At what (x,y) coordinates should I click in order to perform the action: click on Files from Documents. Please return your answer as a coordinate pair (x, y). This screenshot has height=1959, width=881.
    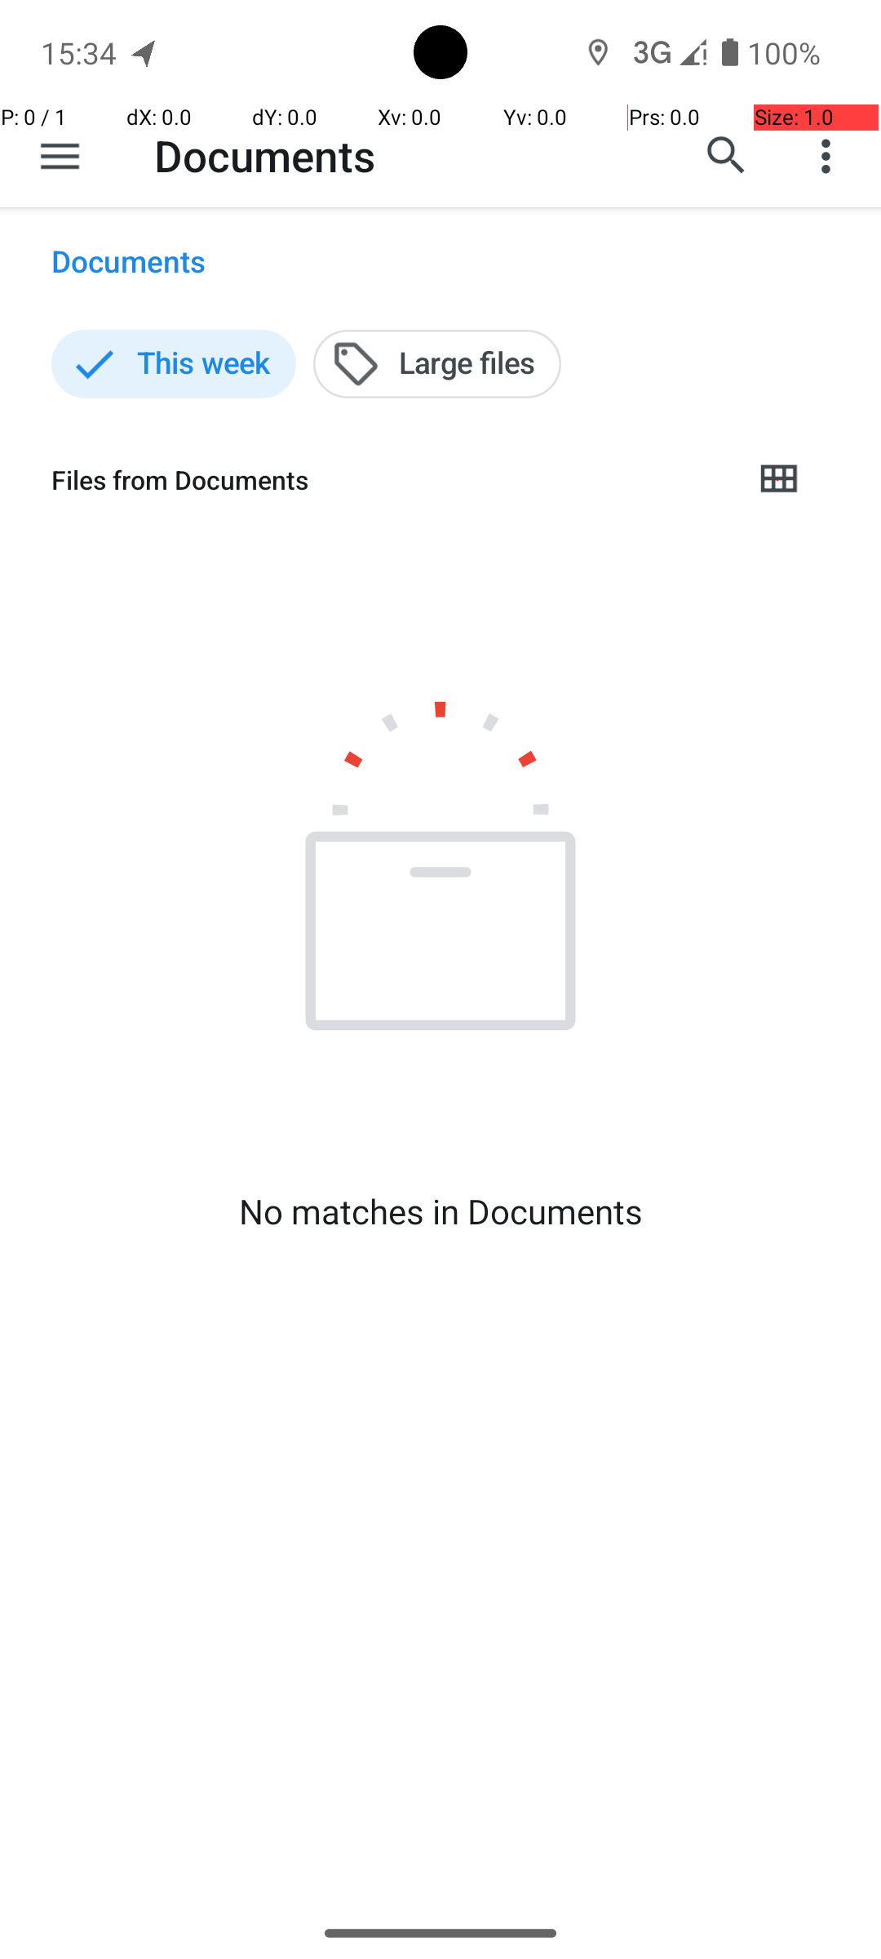
    Looking at the image, I should click on (388, 480).